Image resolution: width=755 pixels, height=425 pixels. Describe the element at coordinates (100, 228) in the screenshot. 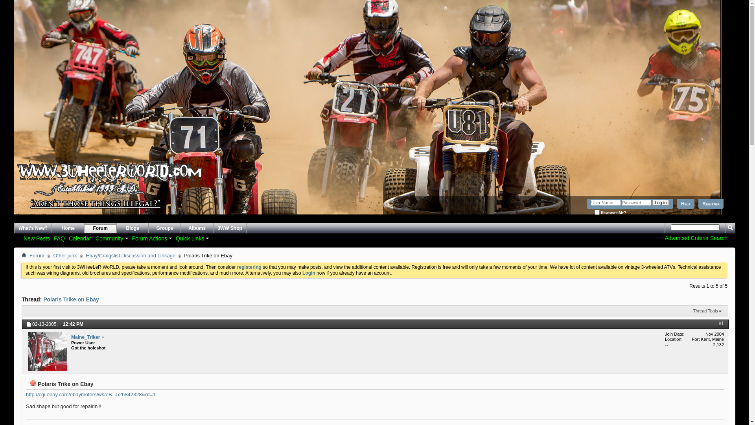

I see `Forum` at that location.